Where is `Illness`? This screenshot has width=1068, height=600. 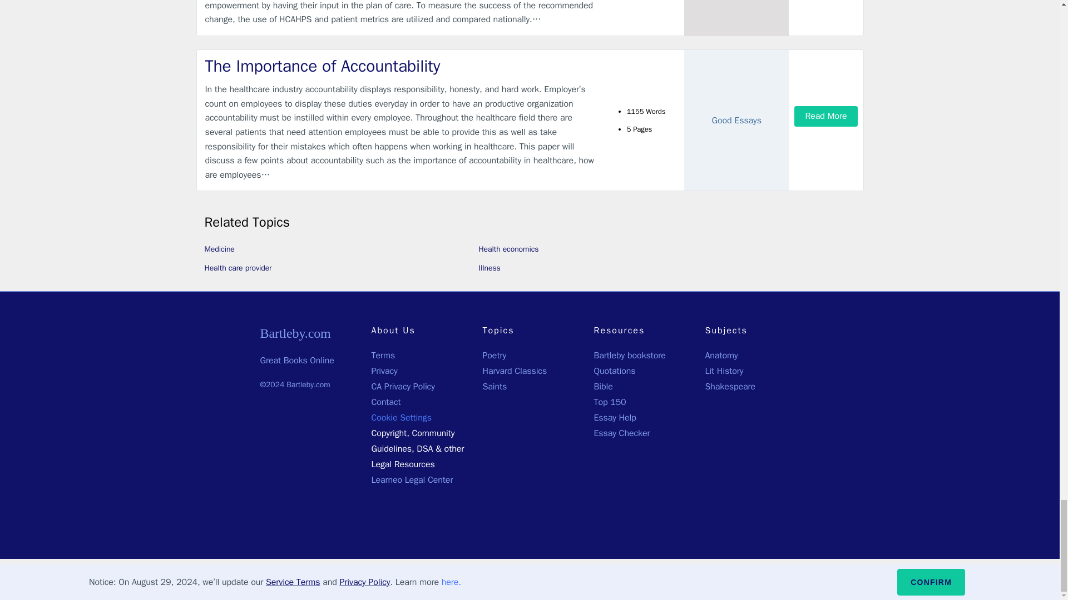
Illness is located at coordinates (489, 268).